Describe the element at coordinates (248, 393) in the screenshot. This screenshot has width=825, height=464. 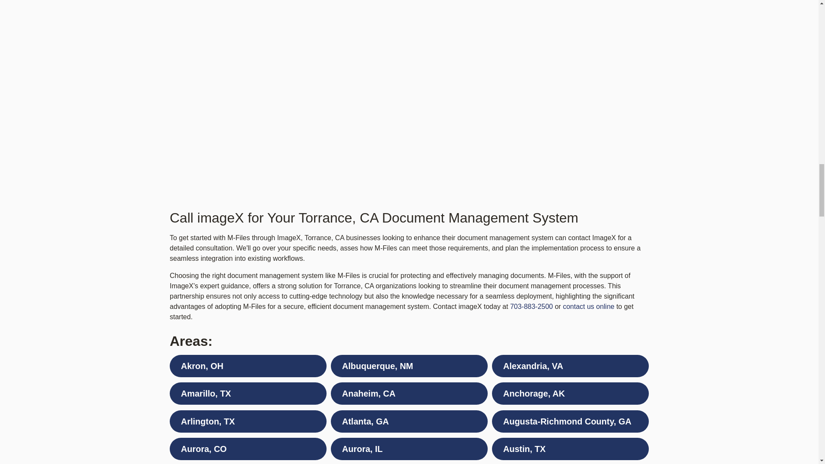
I see `Amarillo, TX` at that location.